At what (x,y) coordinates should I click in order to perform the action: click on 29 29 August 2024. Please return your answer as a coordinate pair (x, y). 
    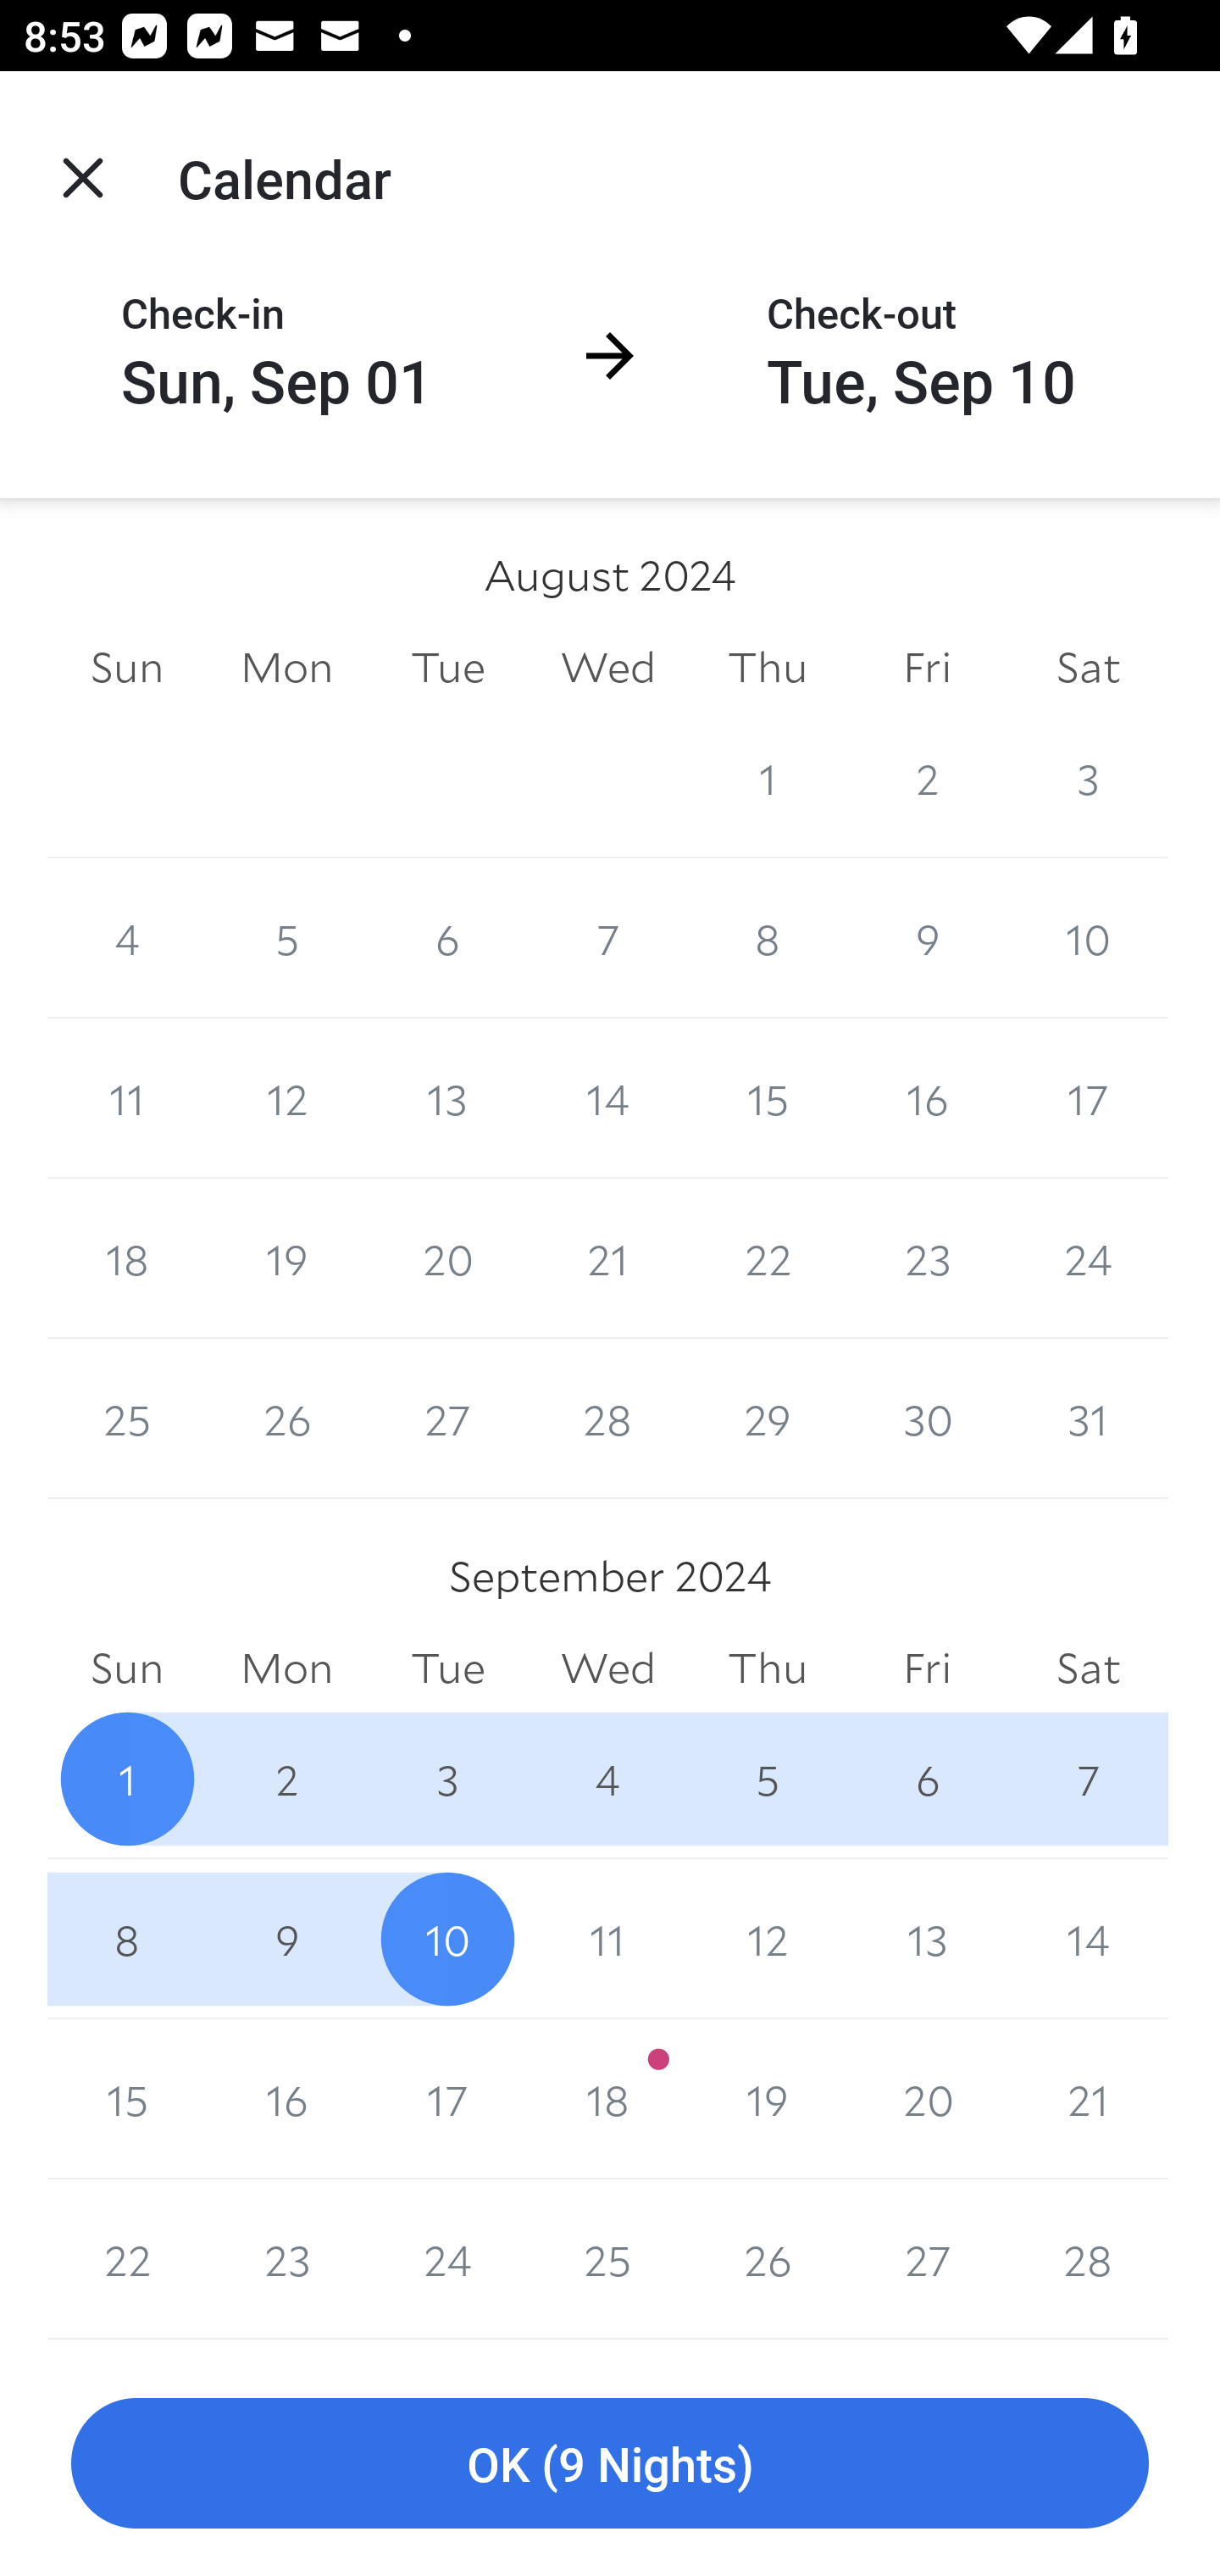
    Looking at the image, I should click on (768, 1418).